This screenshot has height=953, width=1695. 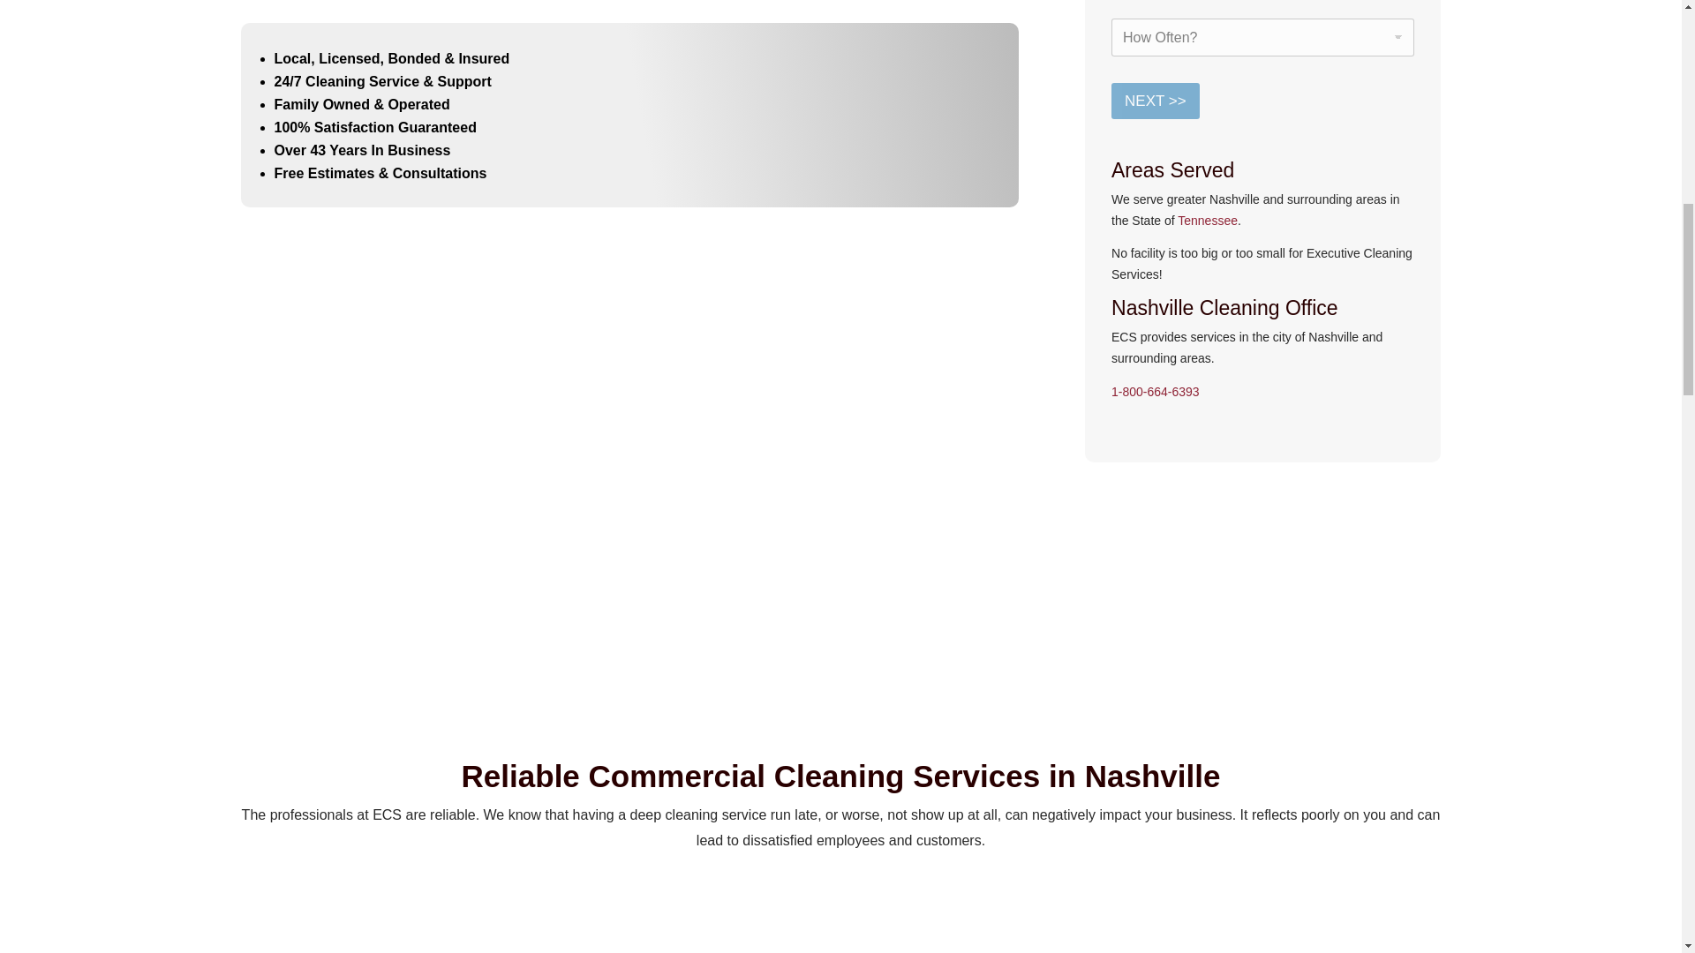 What do you see at coordinates (1316, 621) in the screenshot?
I see `Logo-Nashville-Tennessee.jpeg` at bounding box center [1316, 621].